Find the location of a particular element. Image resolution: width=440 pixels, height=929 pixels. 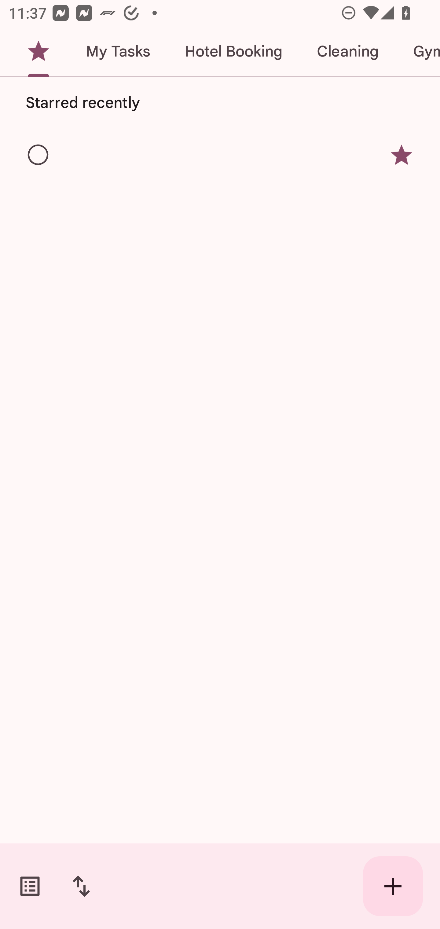

Switch task lists is located at coordinates (30, 886).